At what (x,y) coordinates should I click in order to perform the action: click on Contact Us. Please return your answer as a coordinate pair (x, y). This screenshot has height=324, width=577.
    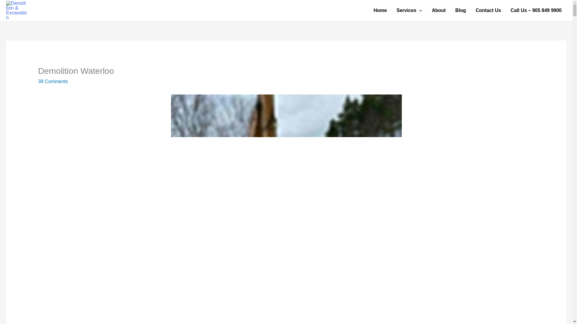
    Looking at the image, I should click on (488, 10).